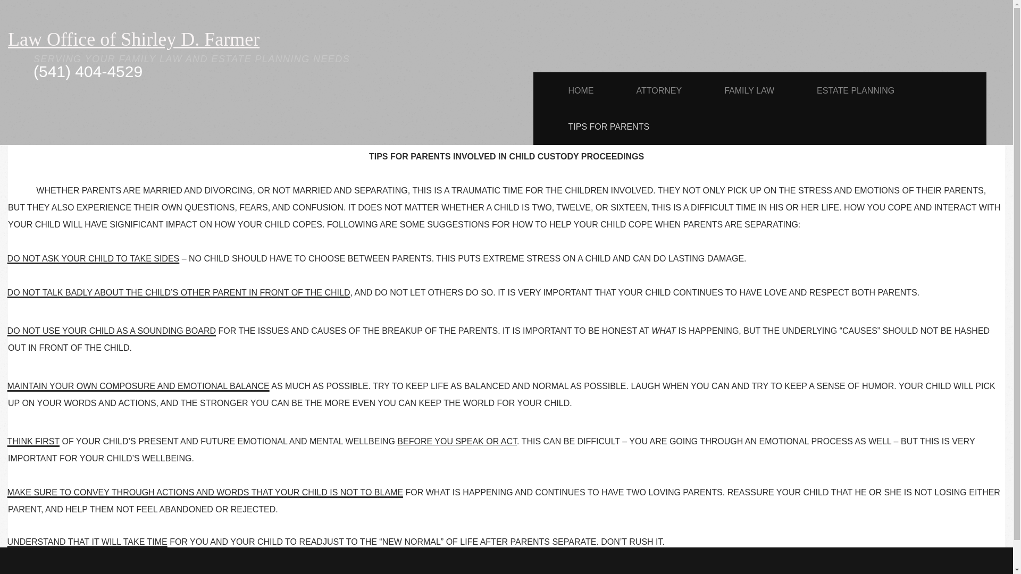 This screenshot has height=574, width=1021. I want to click on TIPS FOR PARENTS, so click(608, 126).